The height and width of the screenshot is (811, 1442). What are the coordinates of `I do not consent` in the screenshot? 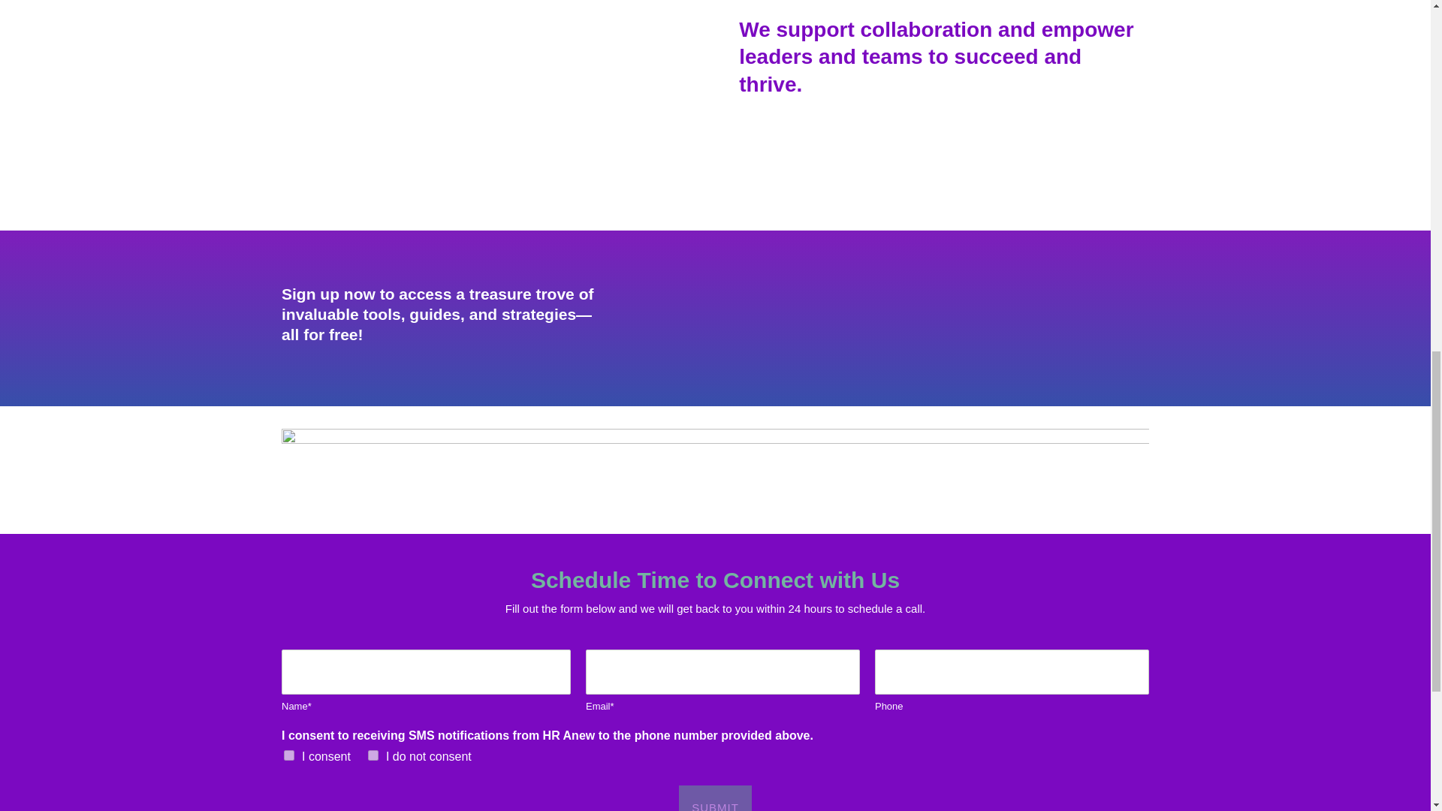 It's located at (373, 755).